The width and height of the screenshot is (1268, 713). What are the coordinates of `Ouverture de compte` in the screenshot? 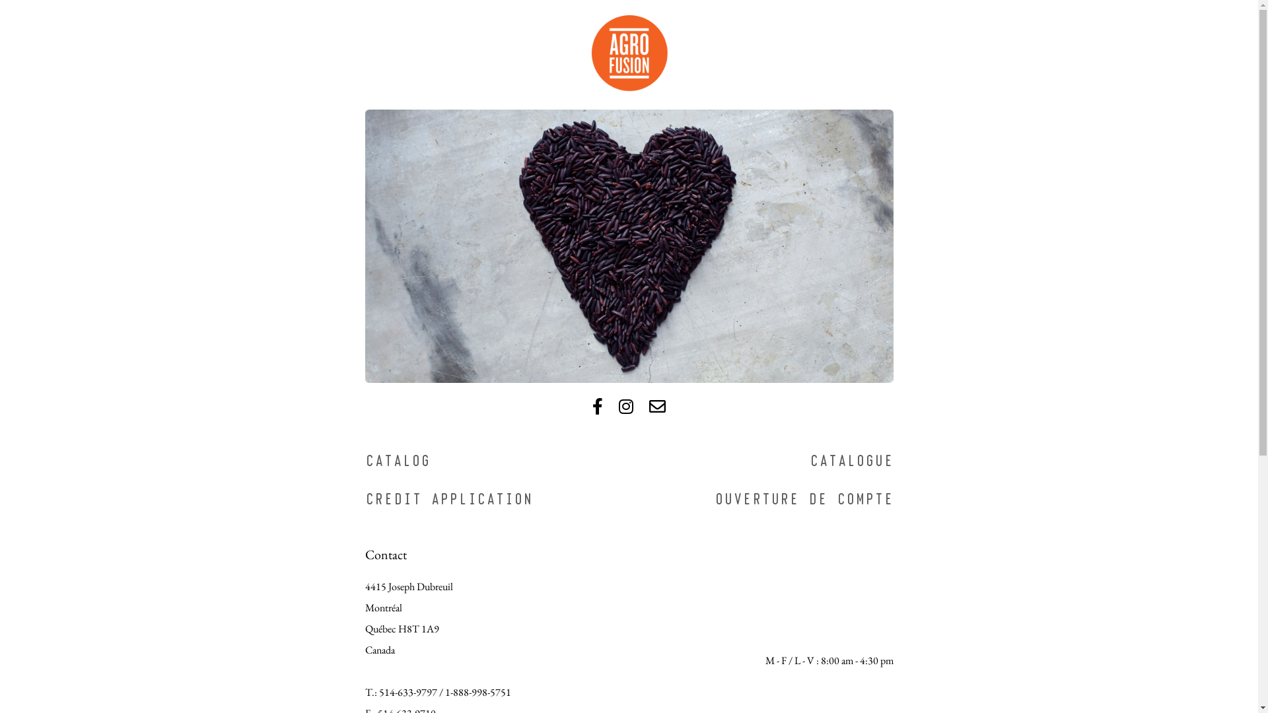 It's located at (804, 500).